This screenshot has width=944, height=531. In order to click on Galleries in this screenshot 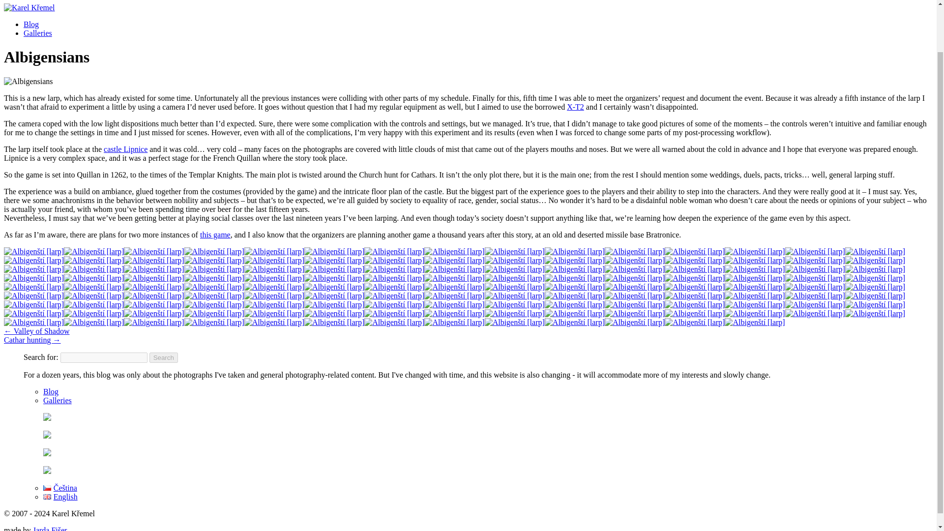, I will do `click(37, 33)`.